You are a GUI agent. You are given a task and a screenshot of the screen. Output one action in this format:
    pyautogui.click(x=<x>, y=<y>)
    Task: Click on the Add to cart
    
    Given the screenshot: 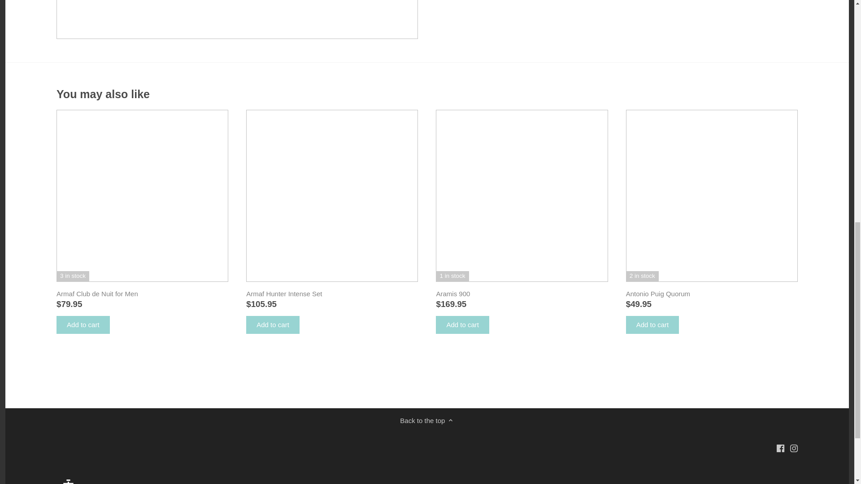 What is the action you would take?
    pyautogui.click(x=83, y=325)
    